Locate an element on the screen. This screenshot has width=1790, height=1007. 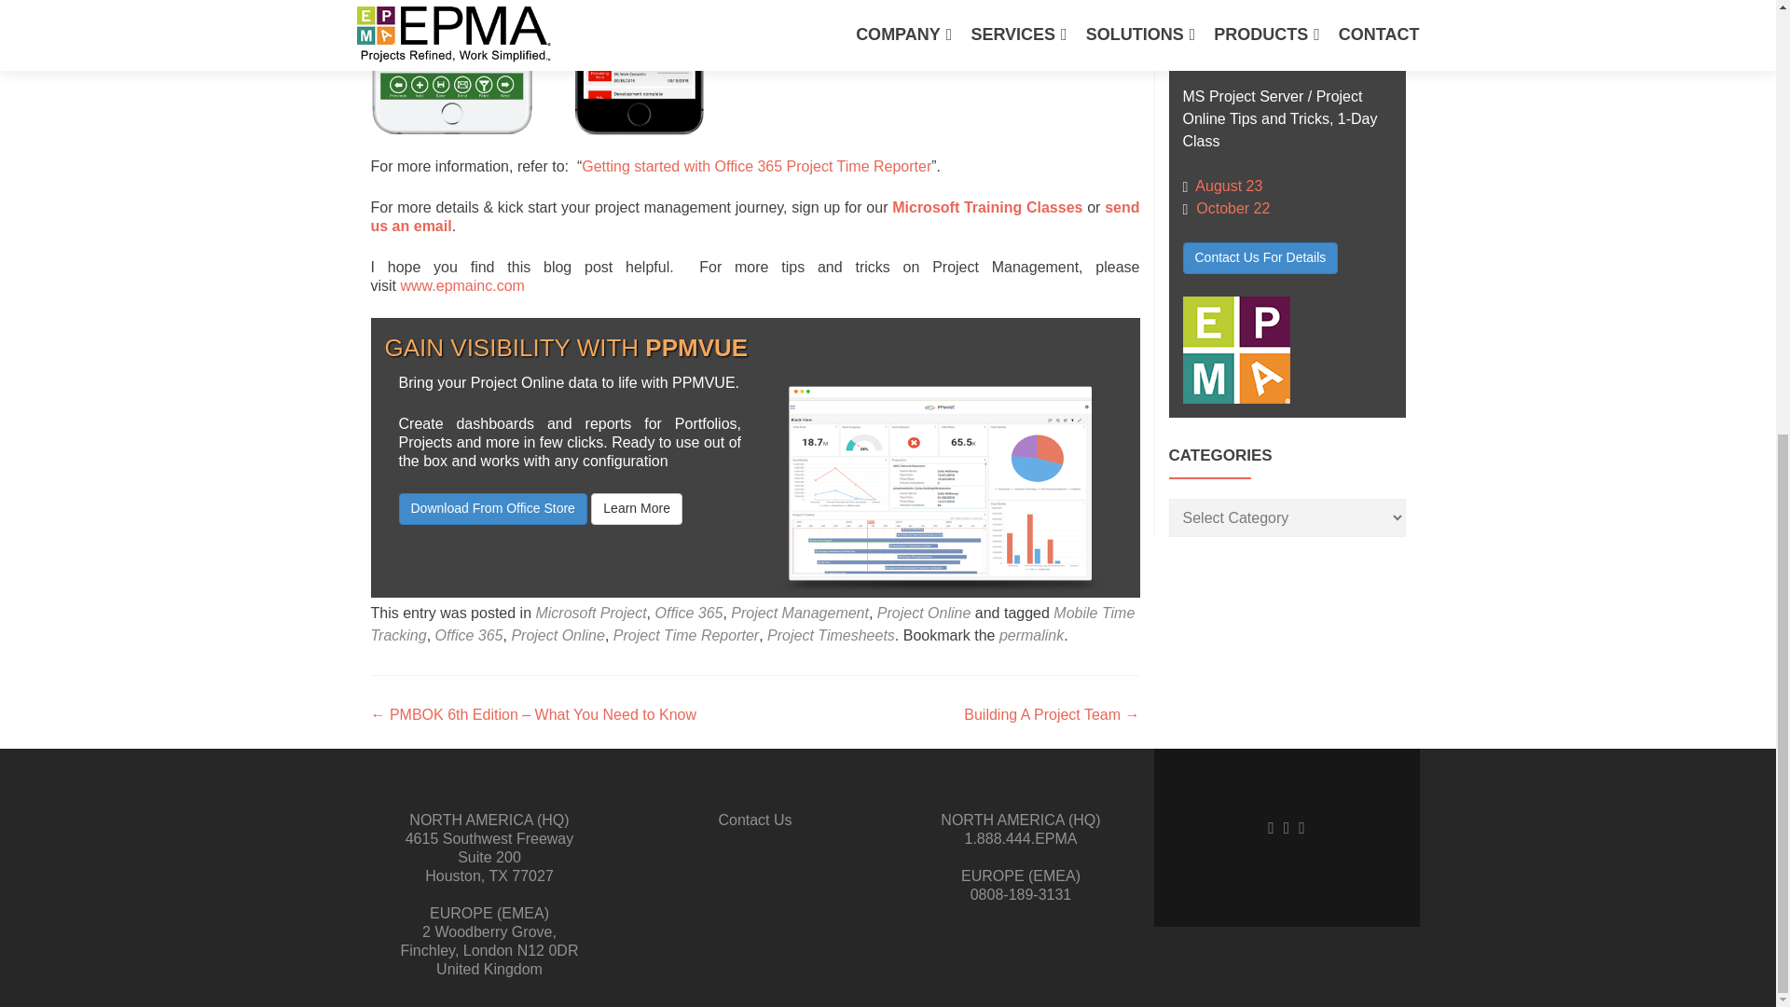
Office 365 is located at coordinates (688, 614).